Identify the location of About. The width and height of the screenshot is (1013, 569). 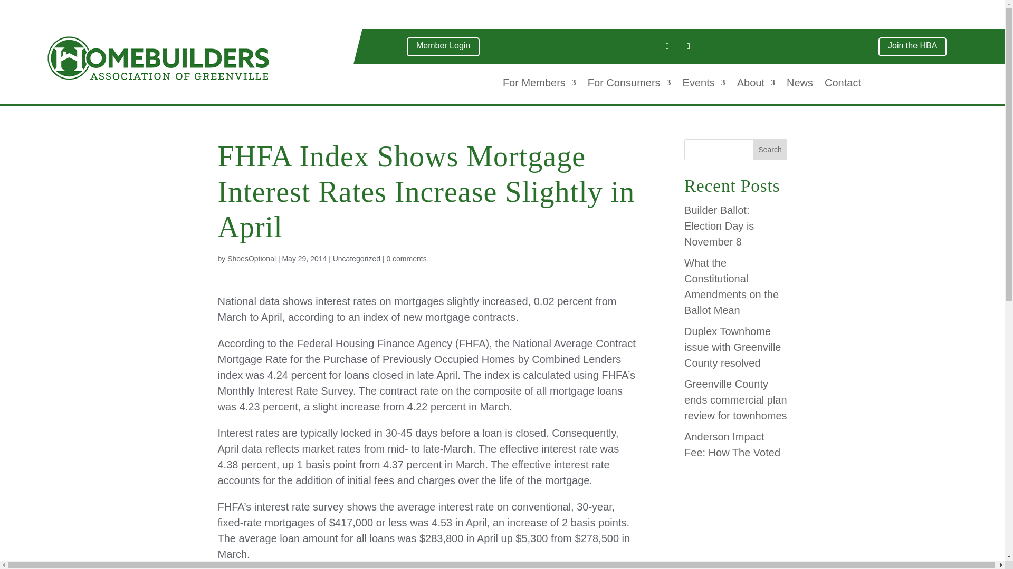
(756, 84).